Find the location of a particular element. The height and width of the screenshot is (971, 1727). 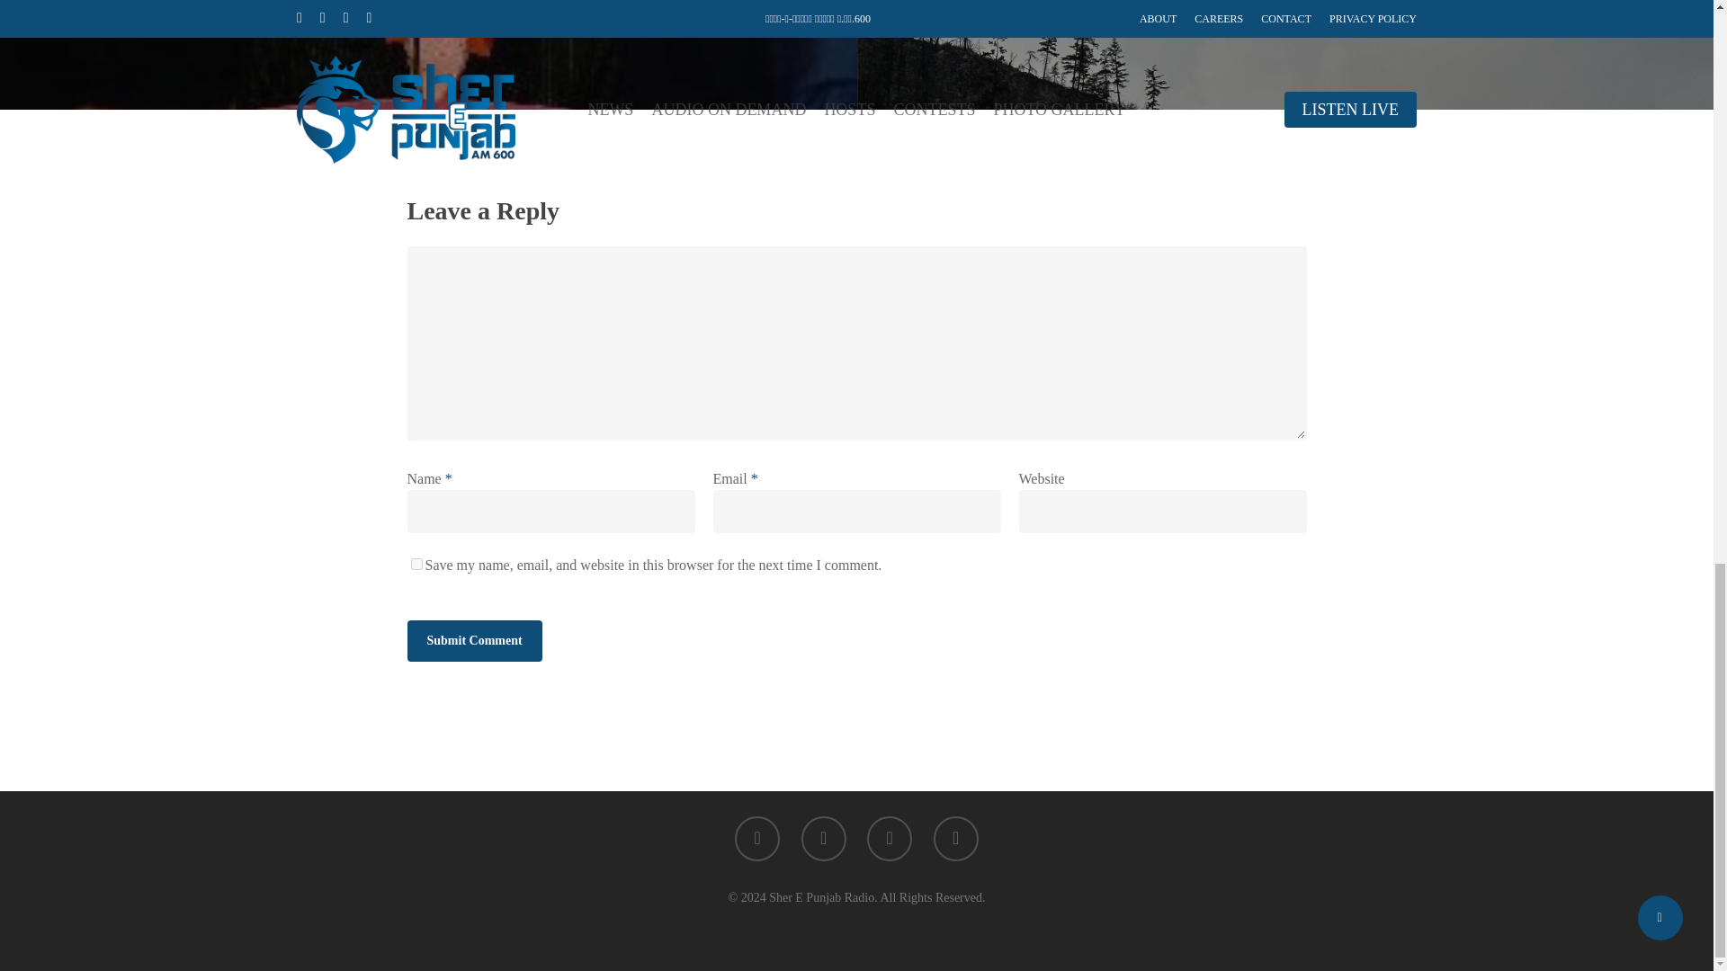

Submit Comment is located at coordinates (473, 640).